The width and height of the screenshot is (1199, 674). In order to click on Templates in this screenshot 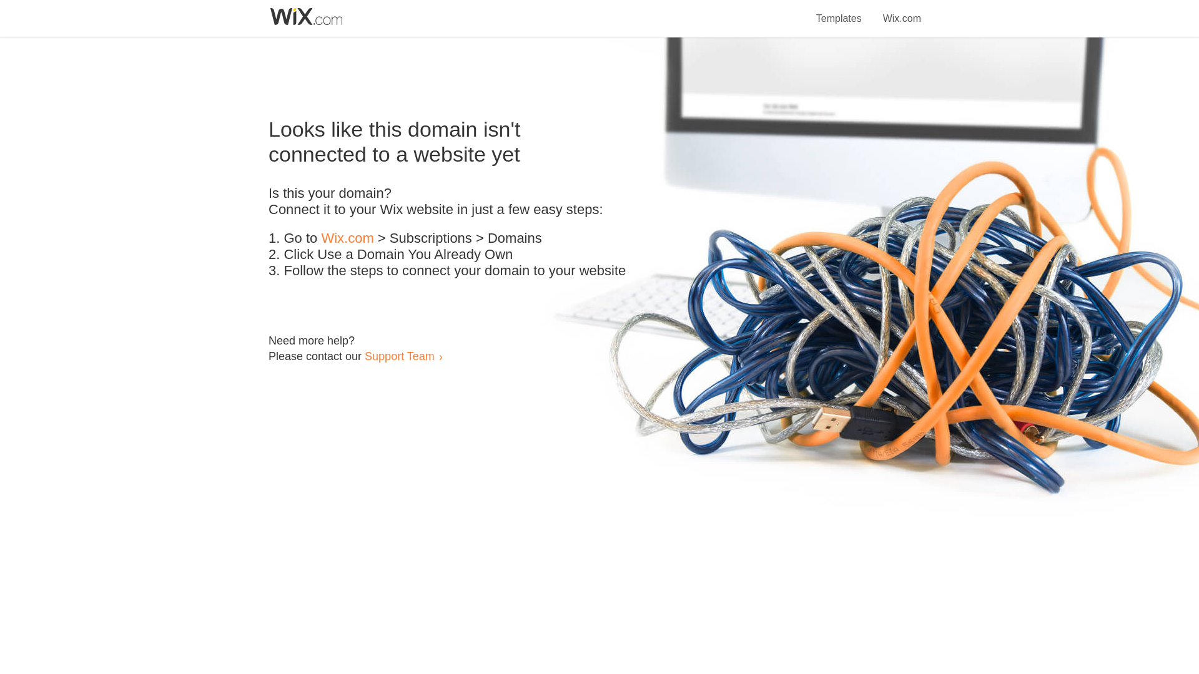, I will do `click(839, 11)`.